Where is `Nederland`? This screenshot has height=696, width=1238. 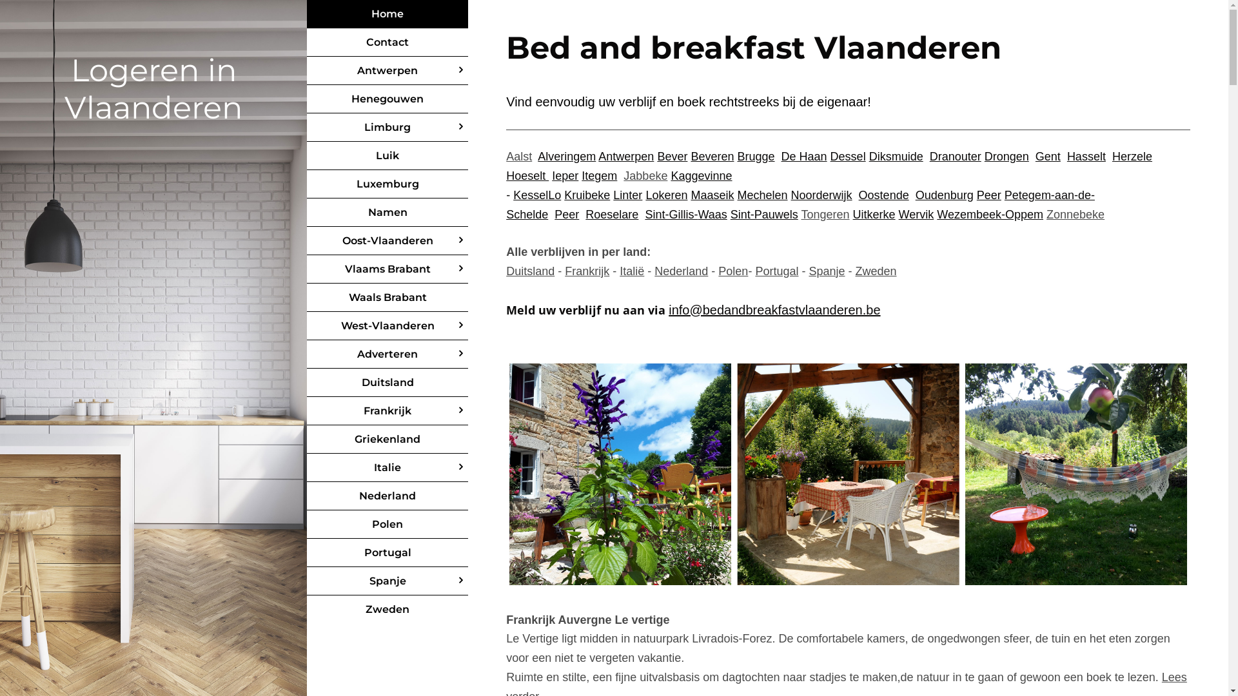 Nederland is located at coordinates (388, 496).